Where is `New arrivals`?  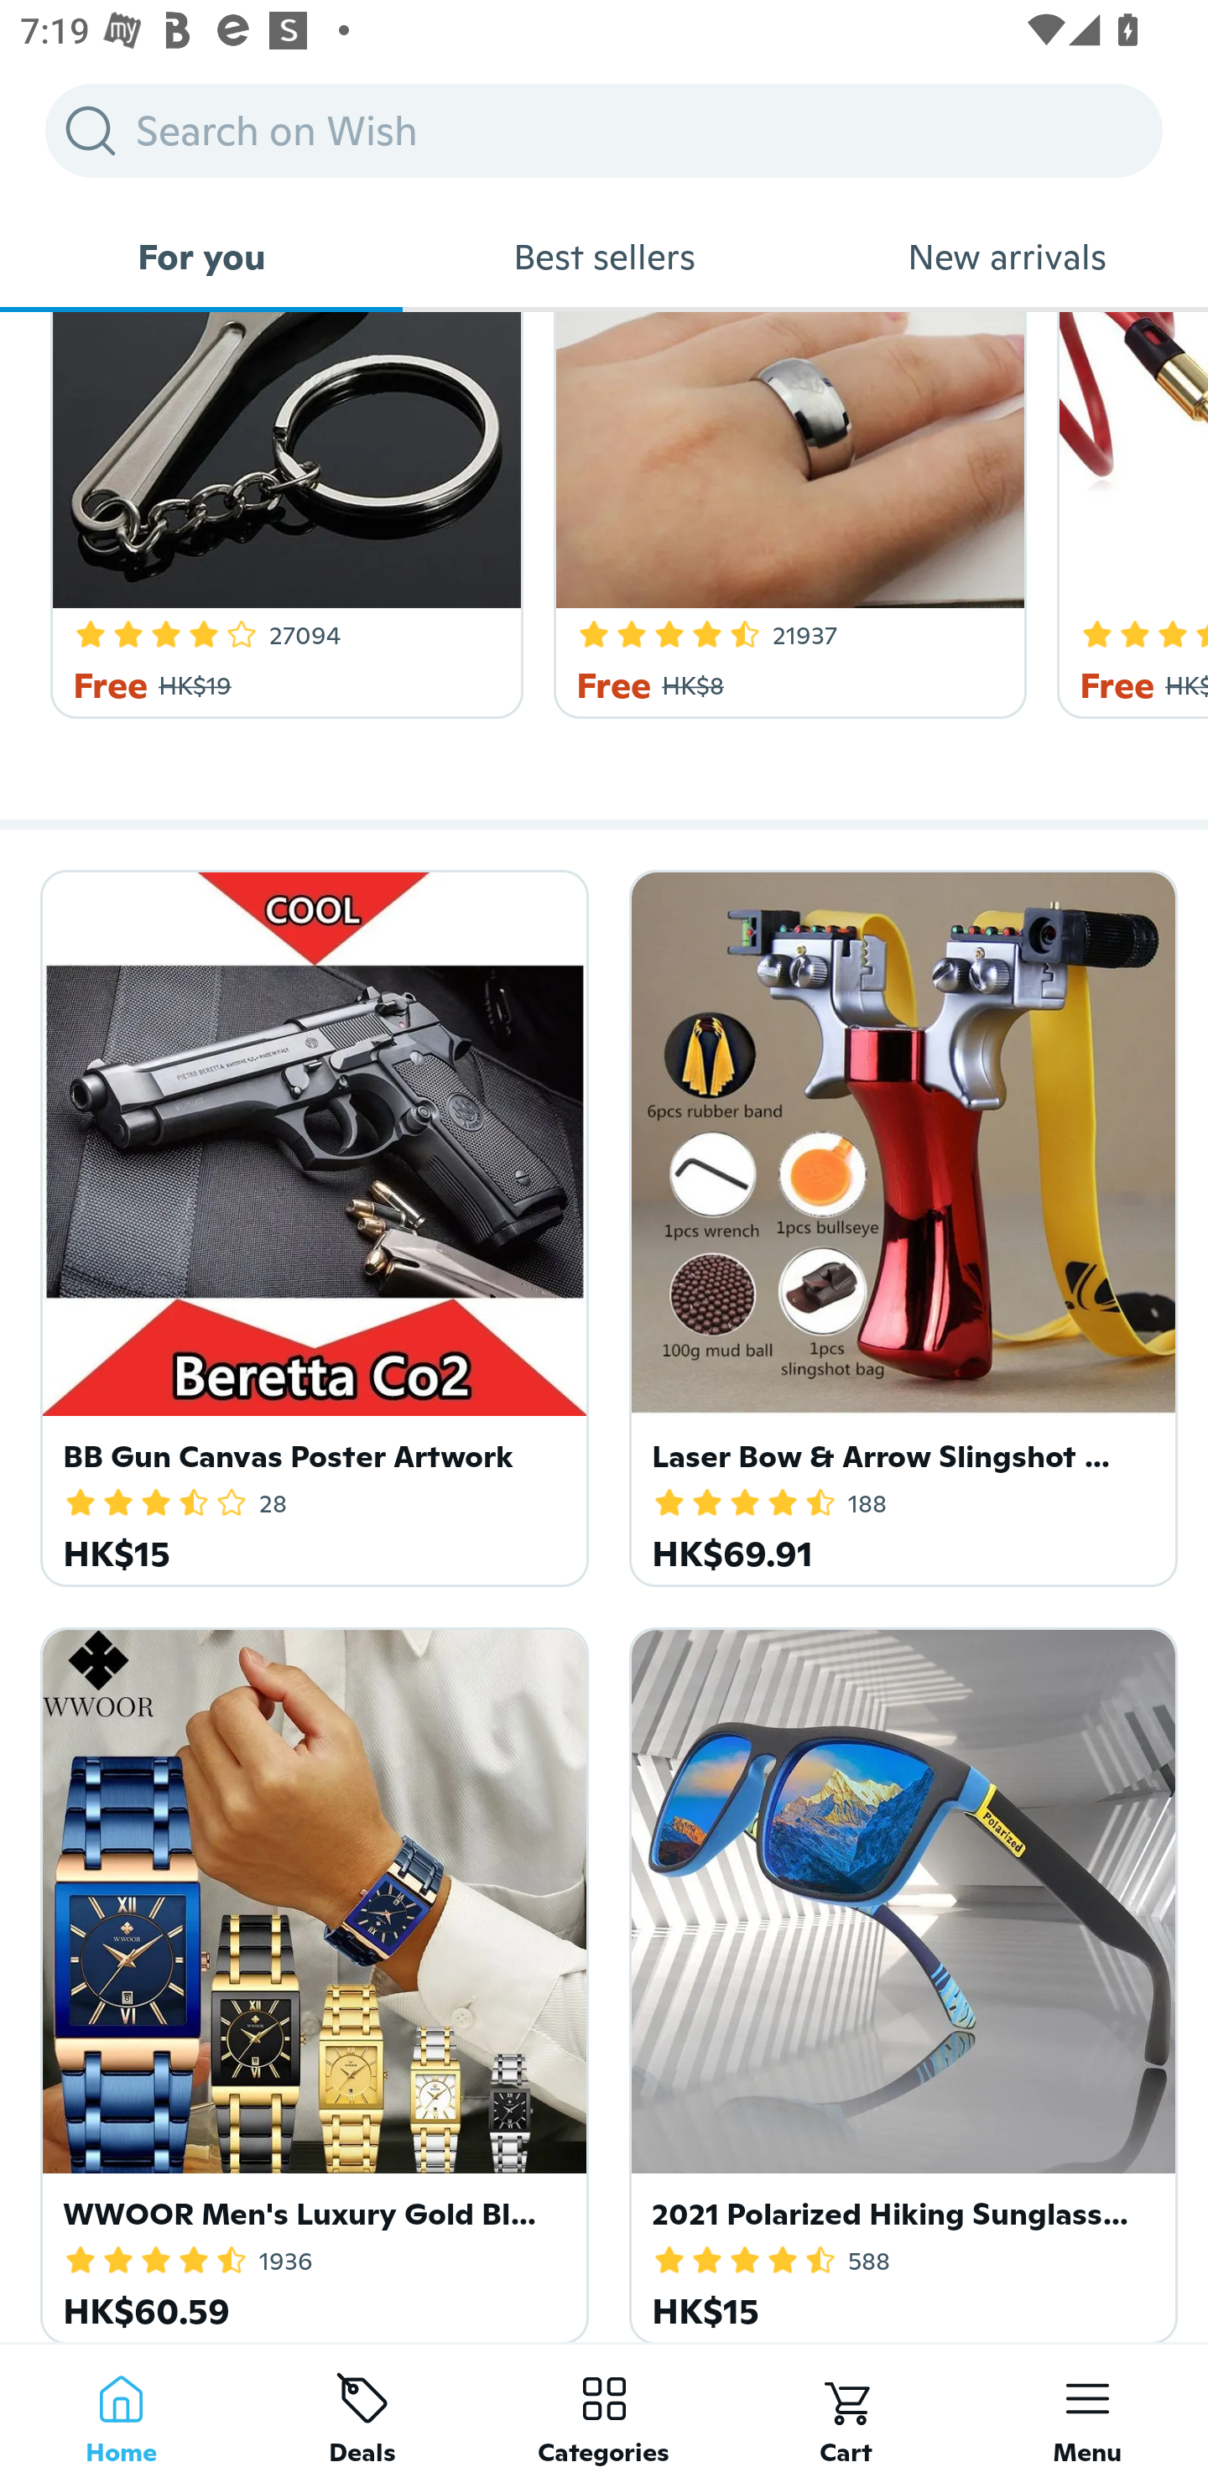
New arrivals is located at coordinates (1007, 257).